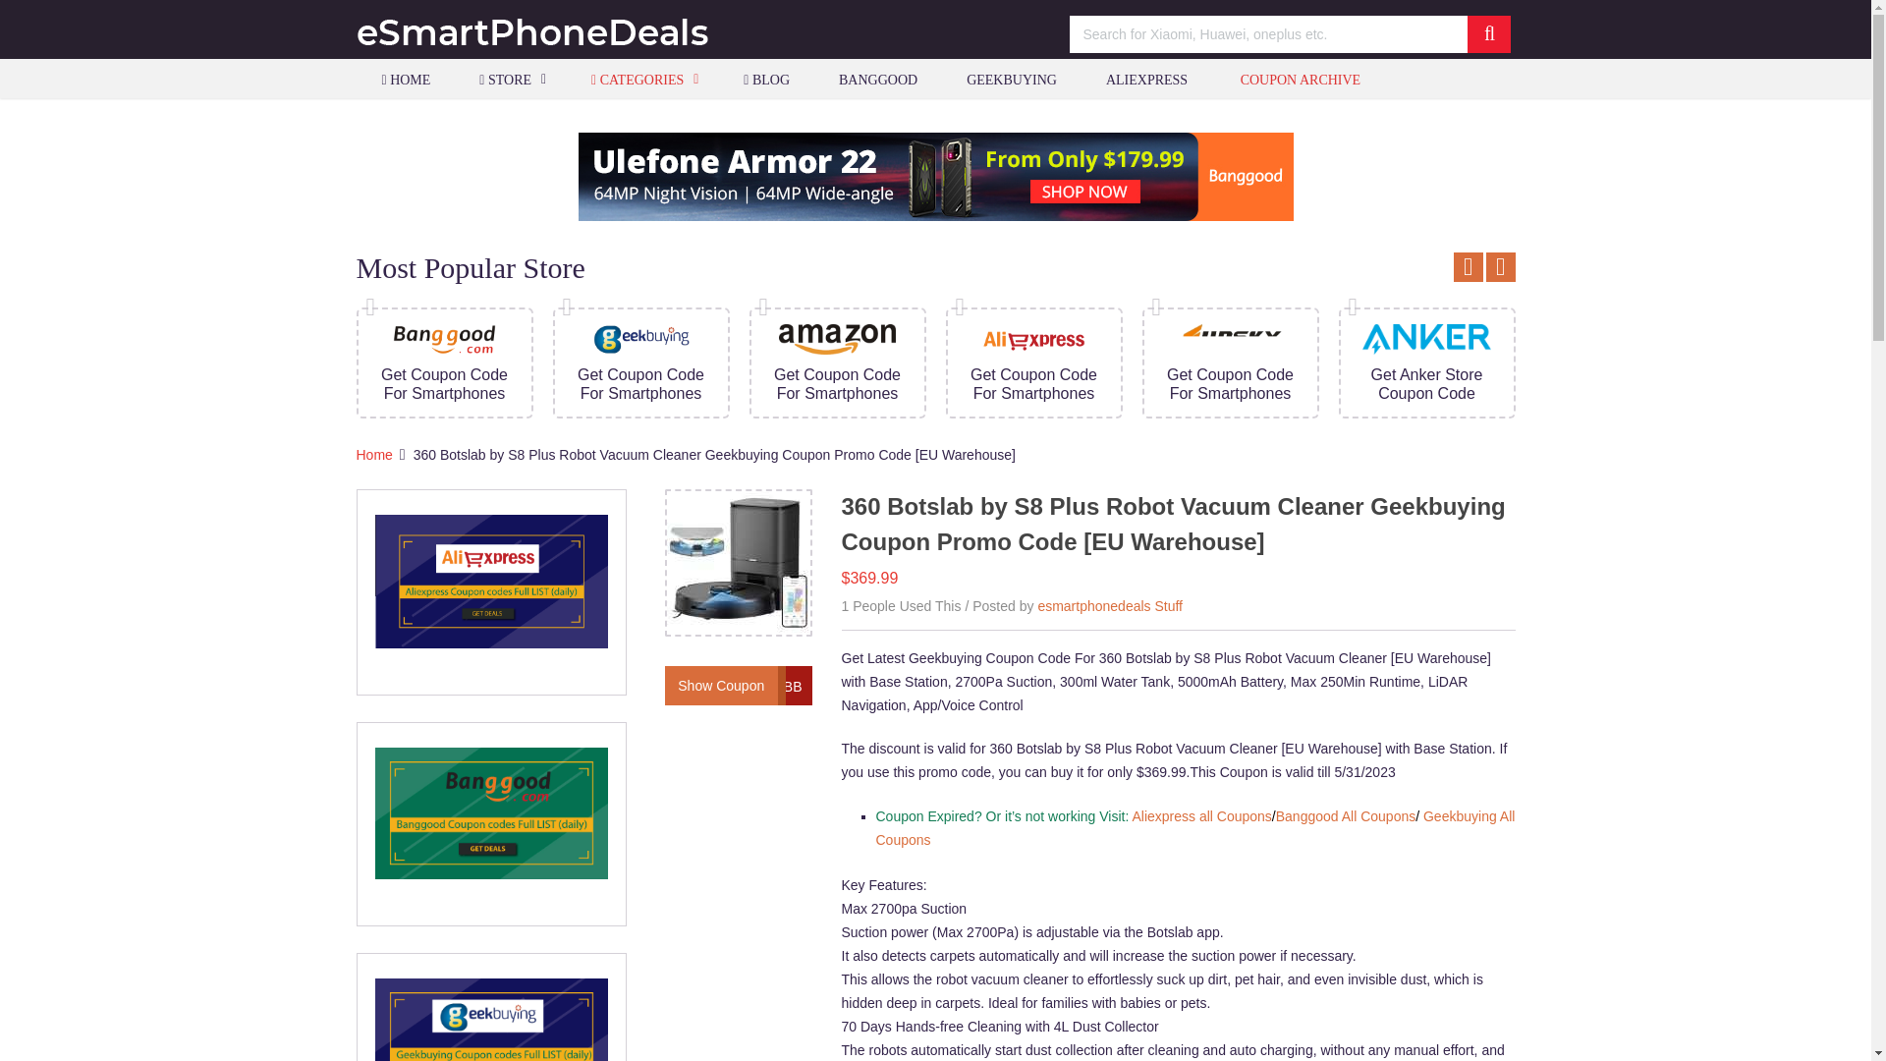 This screenshot has height=1061, width=1886. What do you see at coordinates (642, 79) in the screenshot?
I see `CATEGORIES` at bounding box center [642, 79].